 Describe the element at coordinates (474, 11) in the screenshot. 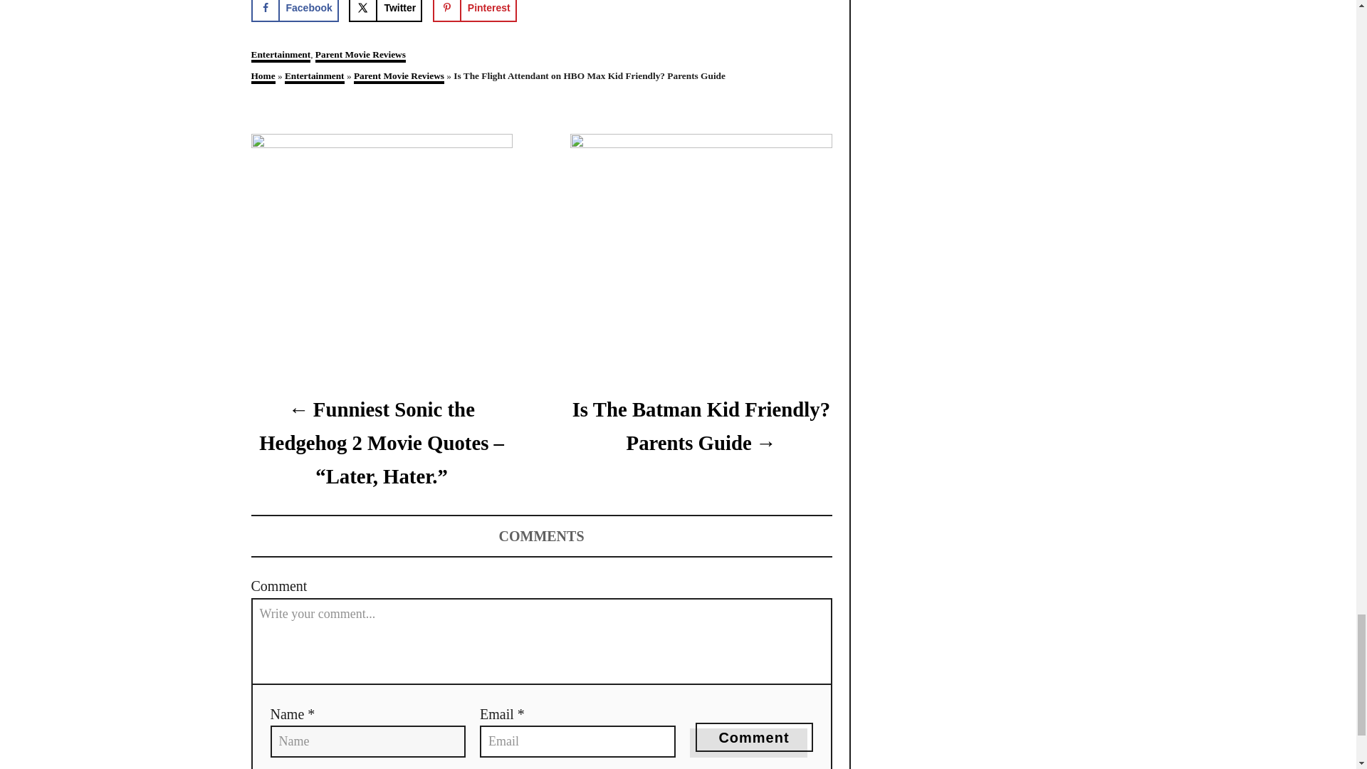

I see `Pinterest` at that location.